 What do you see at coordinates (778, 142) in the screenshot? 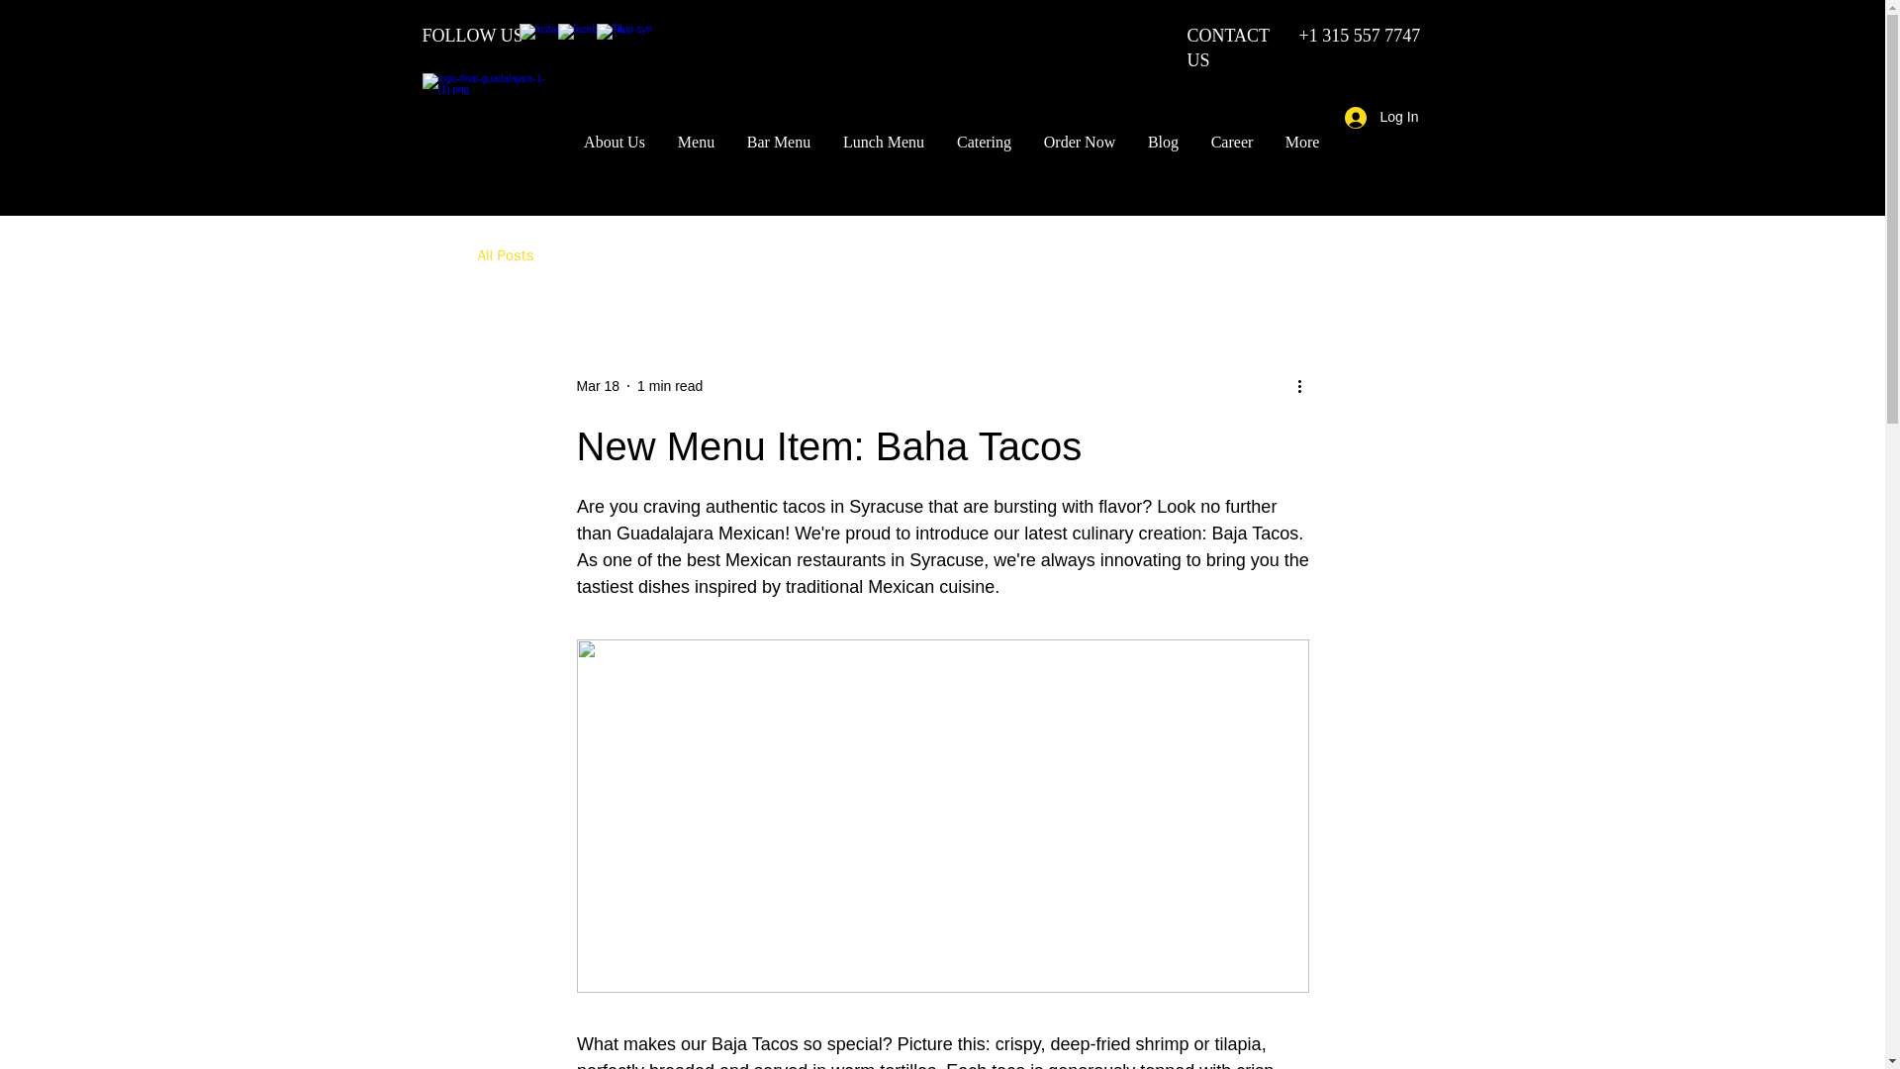
I see `Bar Menu` at bounding box center [778, 142].